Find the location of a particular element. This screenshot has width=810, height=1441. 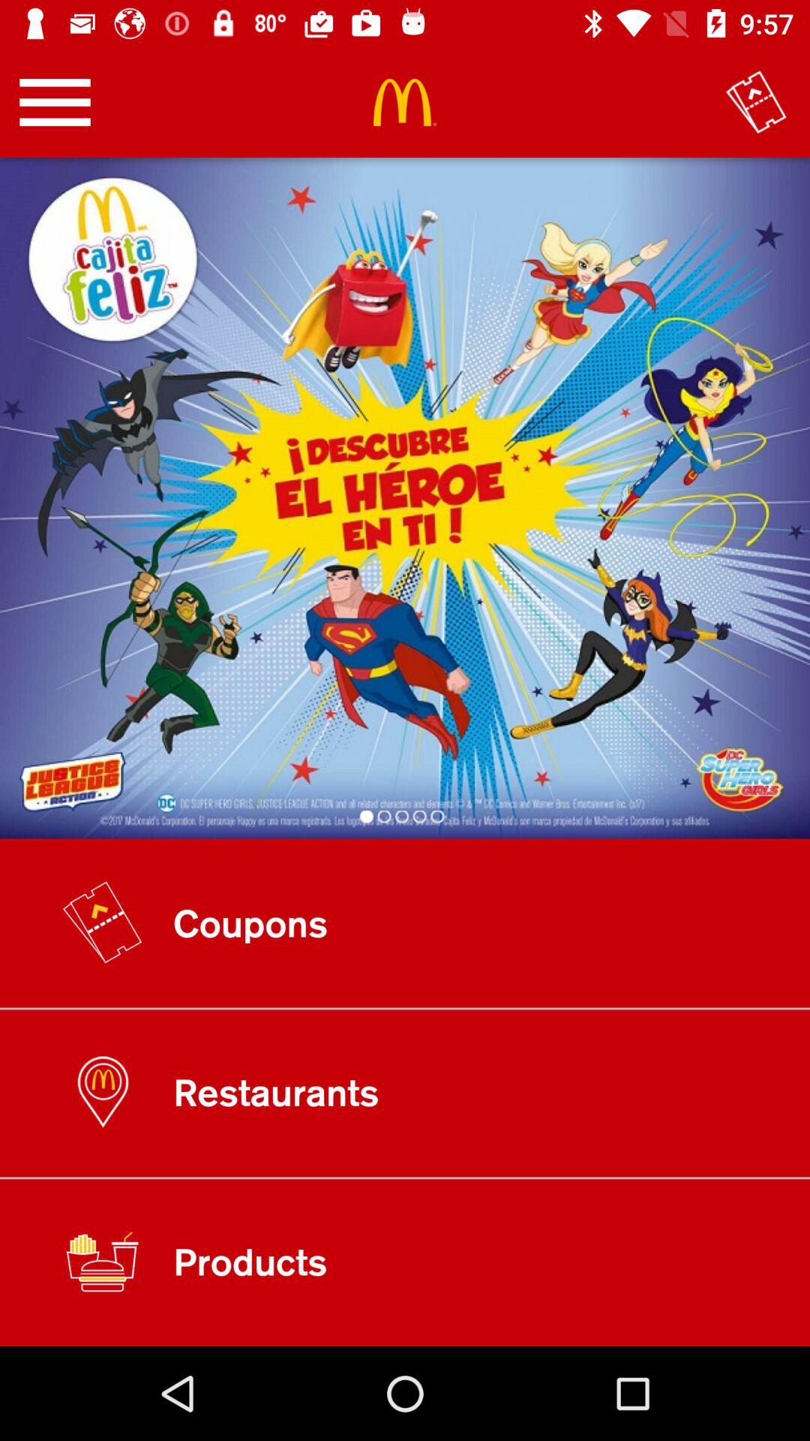

turn on item at the top right corner is located at coordinates (756, 102).